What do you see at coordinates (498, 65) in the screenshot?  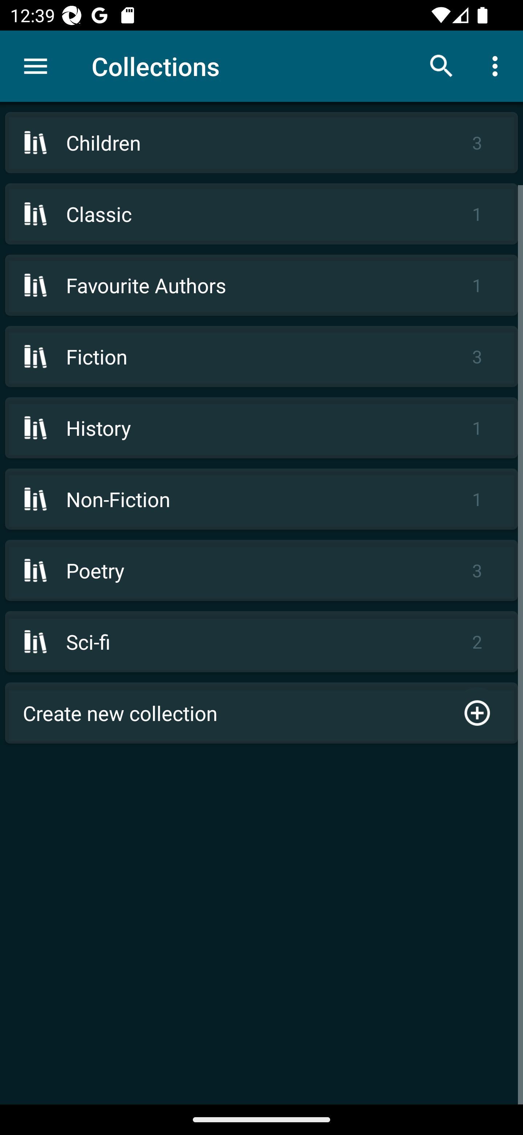 I see `More options` at bounding box center [498, 65].